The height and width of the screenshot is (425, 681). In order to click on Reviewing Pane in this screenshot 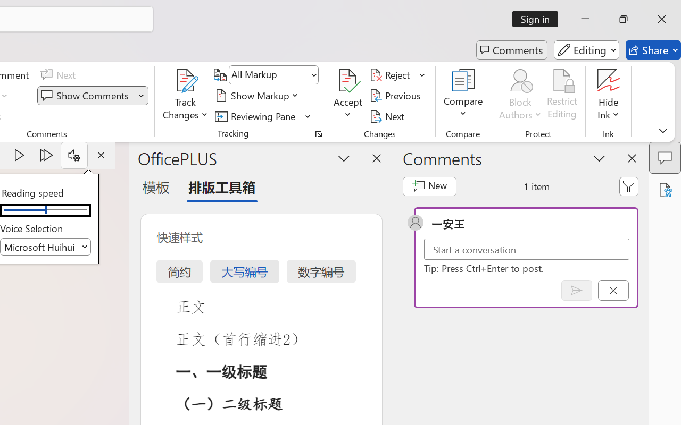, I will do `click(263, 116)`.